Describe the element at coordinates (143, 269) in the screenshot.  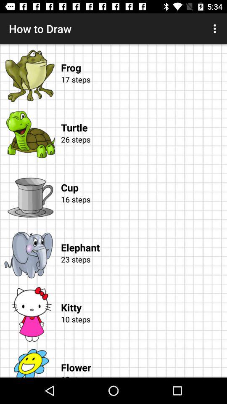
I see `launch icon below the elephant` at that location.